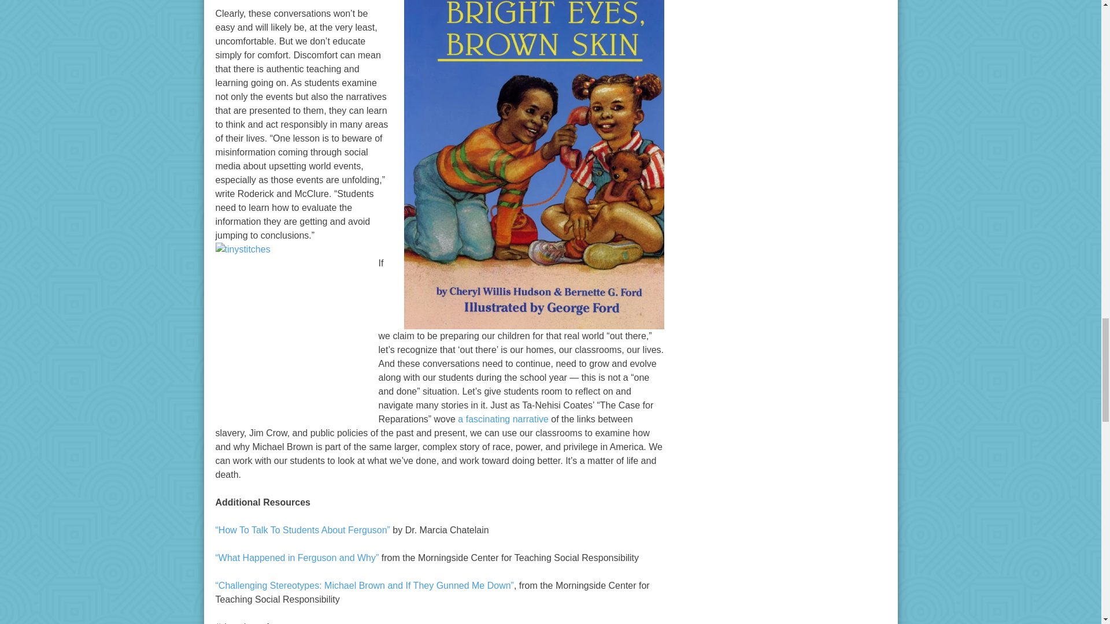 The width and height of the screenshot is (1110, 624). What do you see at coordinates (503, 419) in the screenshot?
I see `a fascinating narrative` at bounding box center [503, 419].